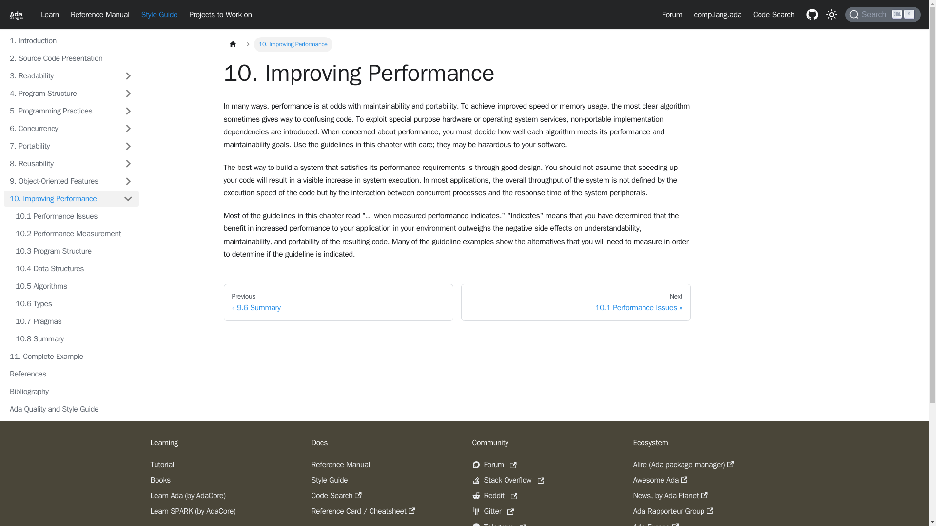 The width and height of the screenshot is (936, 526). Describe the element at coordinates (74, 304) in the screenshot. I see `10.6 Types` at that location.